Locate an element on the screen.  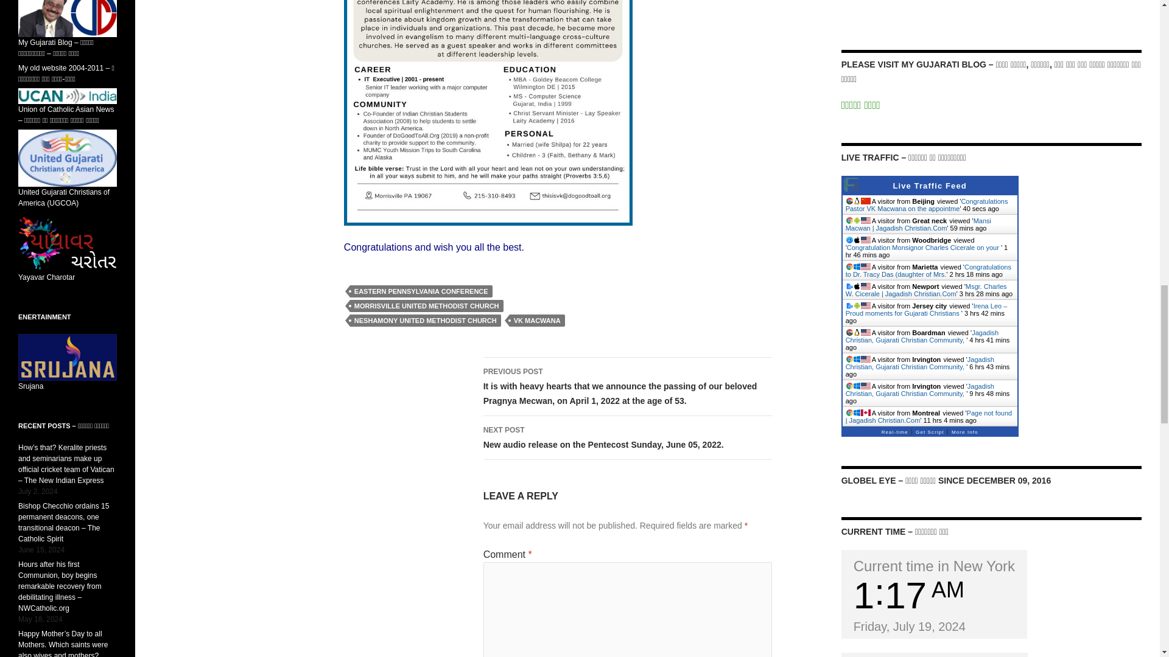
Windows is located at coordinates (857, 266).